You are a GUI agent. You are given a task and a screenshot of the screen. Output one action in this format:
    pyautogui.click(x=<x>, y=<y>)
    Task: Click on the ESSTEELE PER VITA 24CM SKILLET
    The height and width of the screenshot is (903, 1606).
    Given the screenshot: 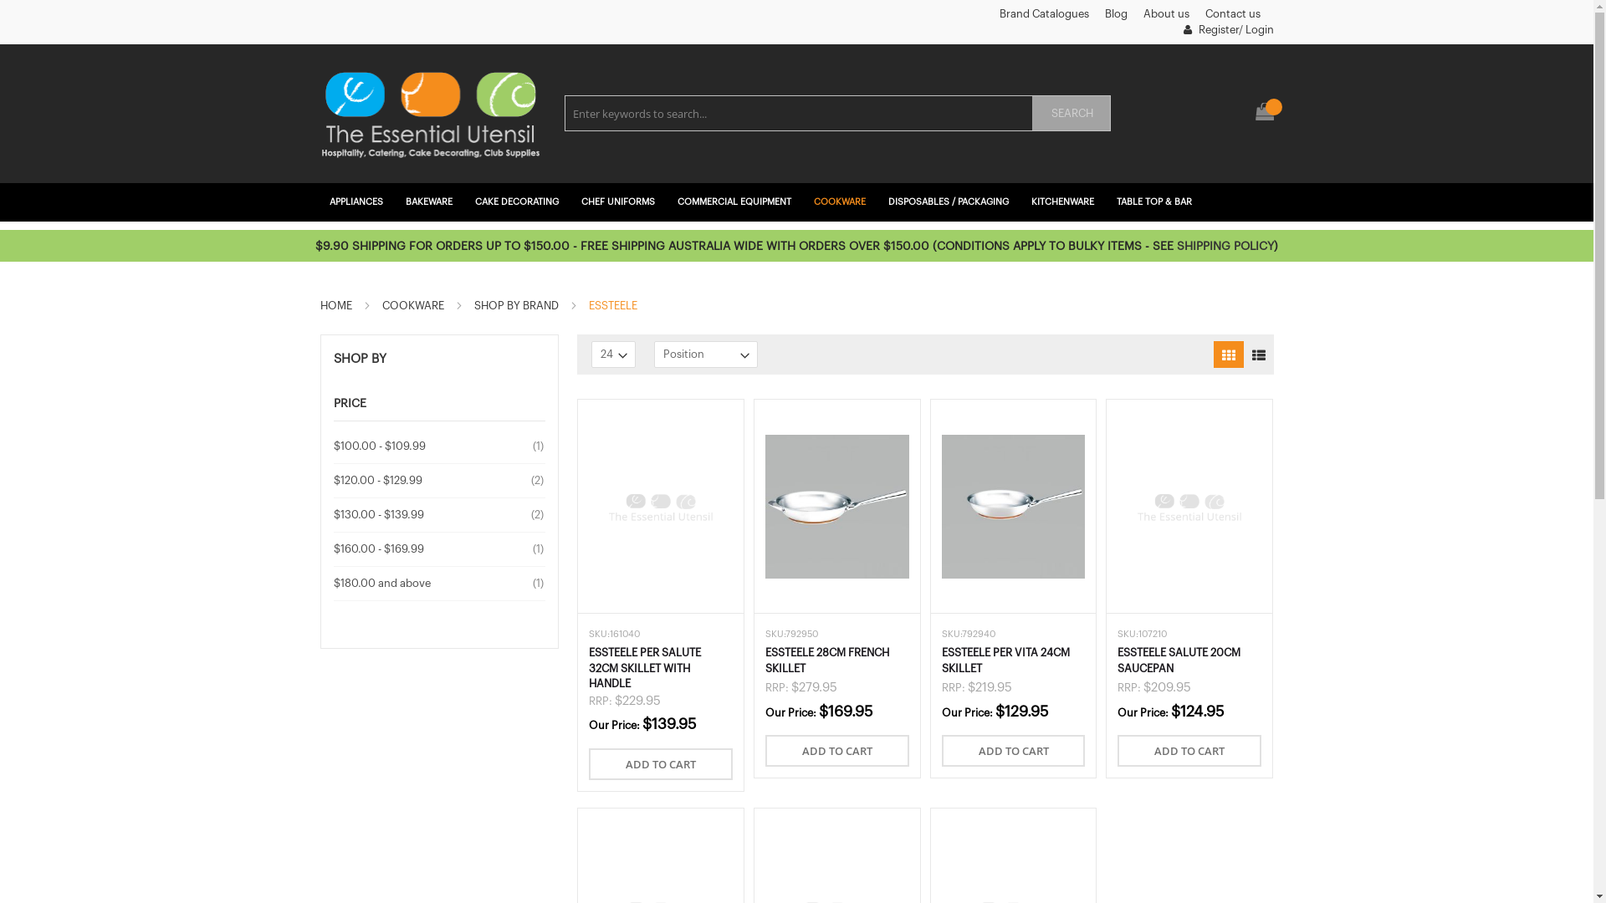 What is the action you would take?
    pyautogui.click(x=1005, y=661)
    